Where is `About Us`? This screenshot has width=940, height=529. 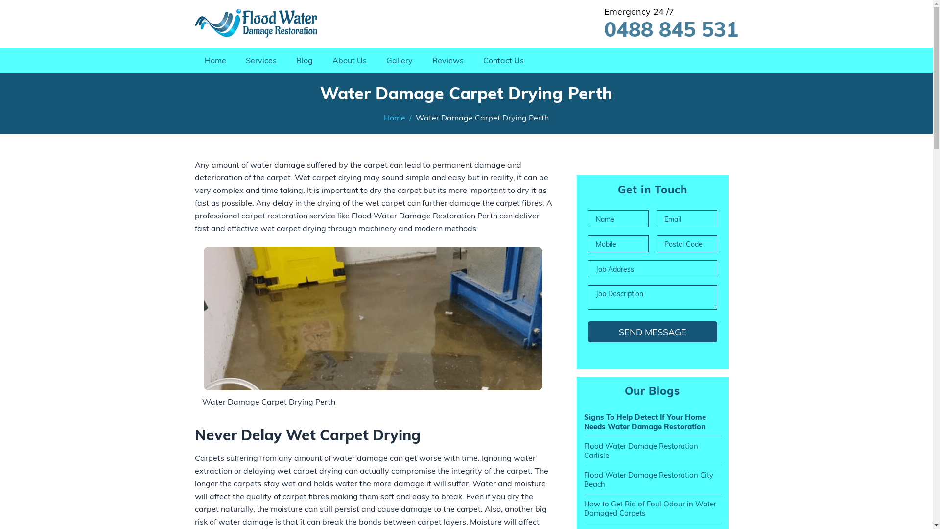 About Us is located at coordinates (349, 60).